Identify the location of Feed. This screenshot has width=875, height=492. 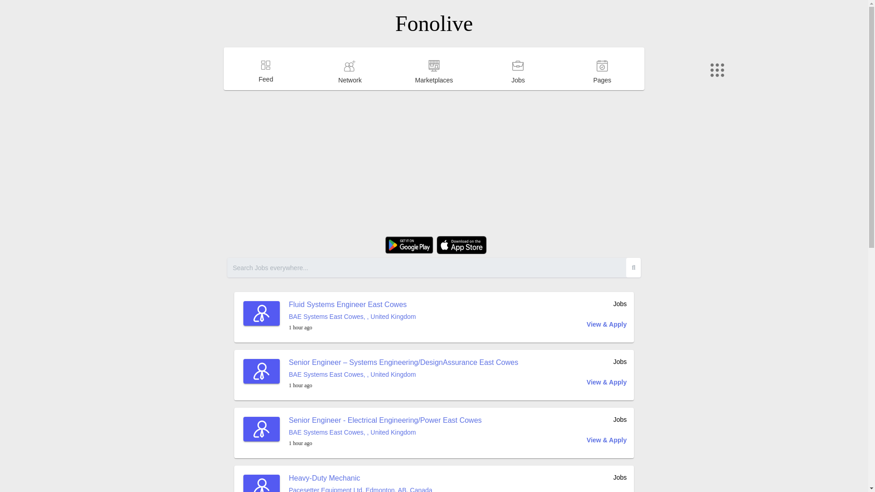
(266, 88).